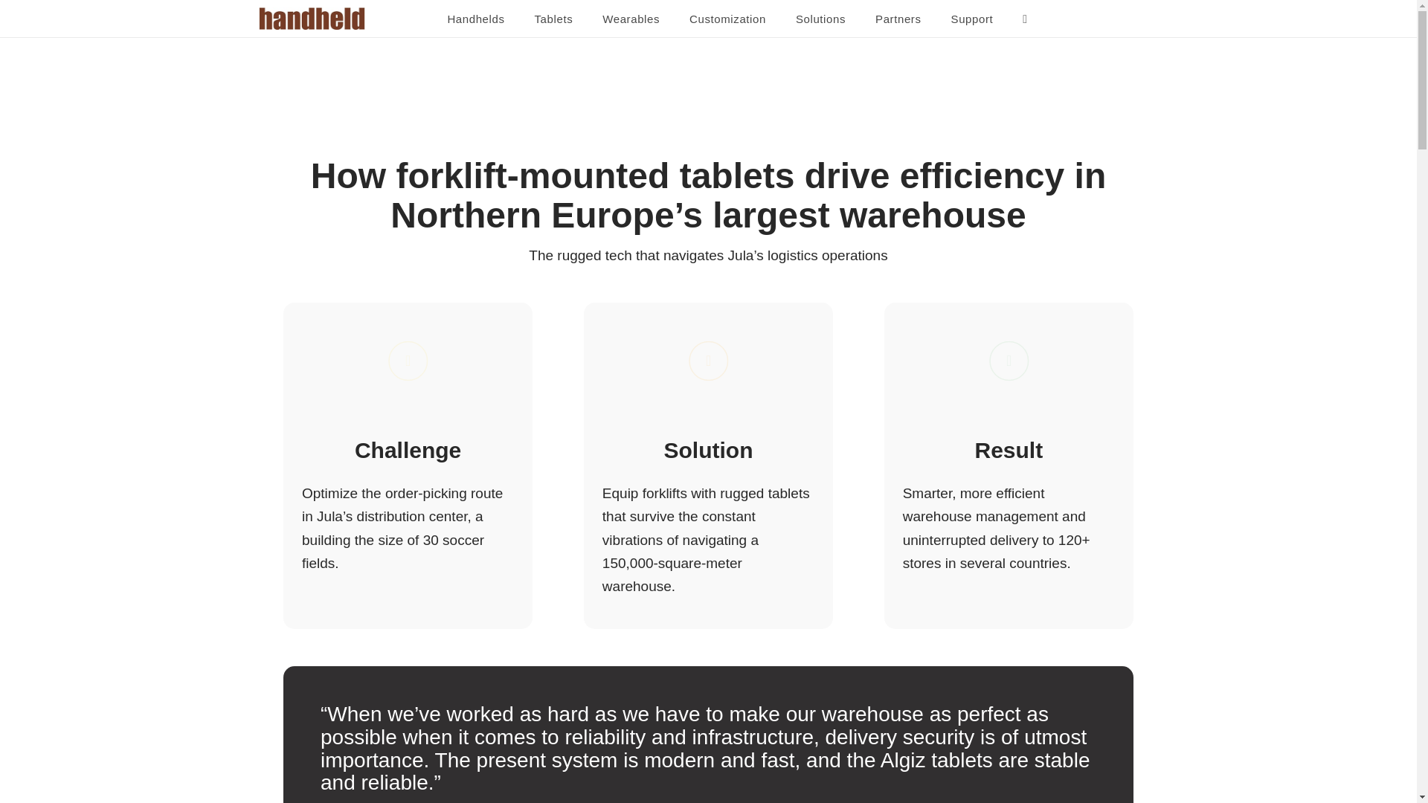 The image size is (1428, 803). Describe the element at coordinates (898, 19) in the screenshot. I see `Partners` at that location.